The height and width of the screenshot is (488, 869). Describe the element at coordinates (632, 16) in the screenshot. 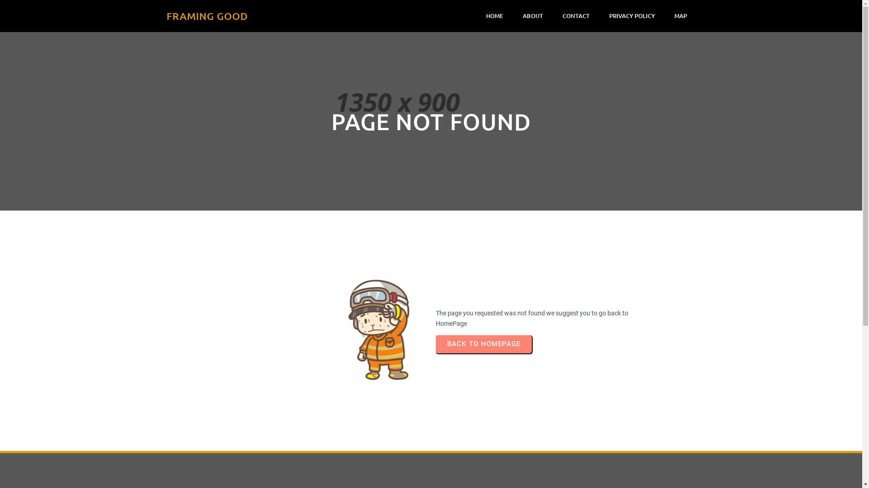

I see `PRIVACY POLICY` at that location.